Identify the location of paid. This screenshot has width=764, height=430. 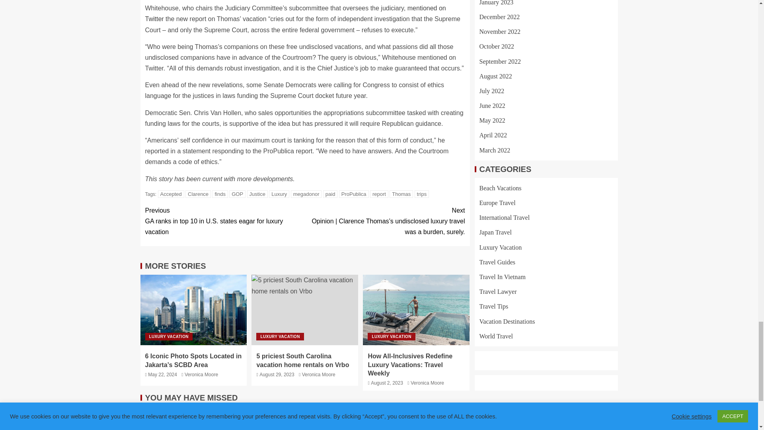
(330, 194).